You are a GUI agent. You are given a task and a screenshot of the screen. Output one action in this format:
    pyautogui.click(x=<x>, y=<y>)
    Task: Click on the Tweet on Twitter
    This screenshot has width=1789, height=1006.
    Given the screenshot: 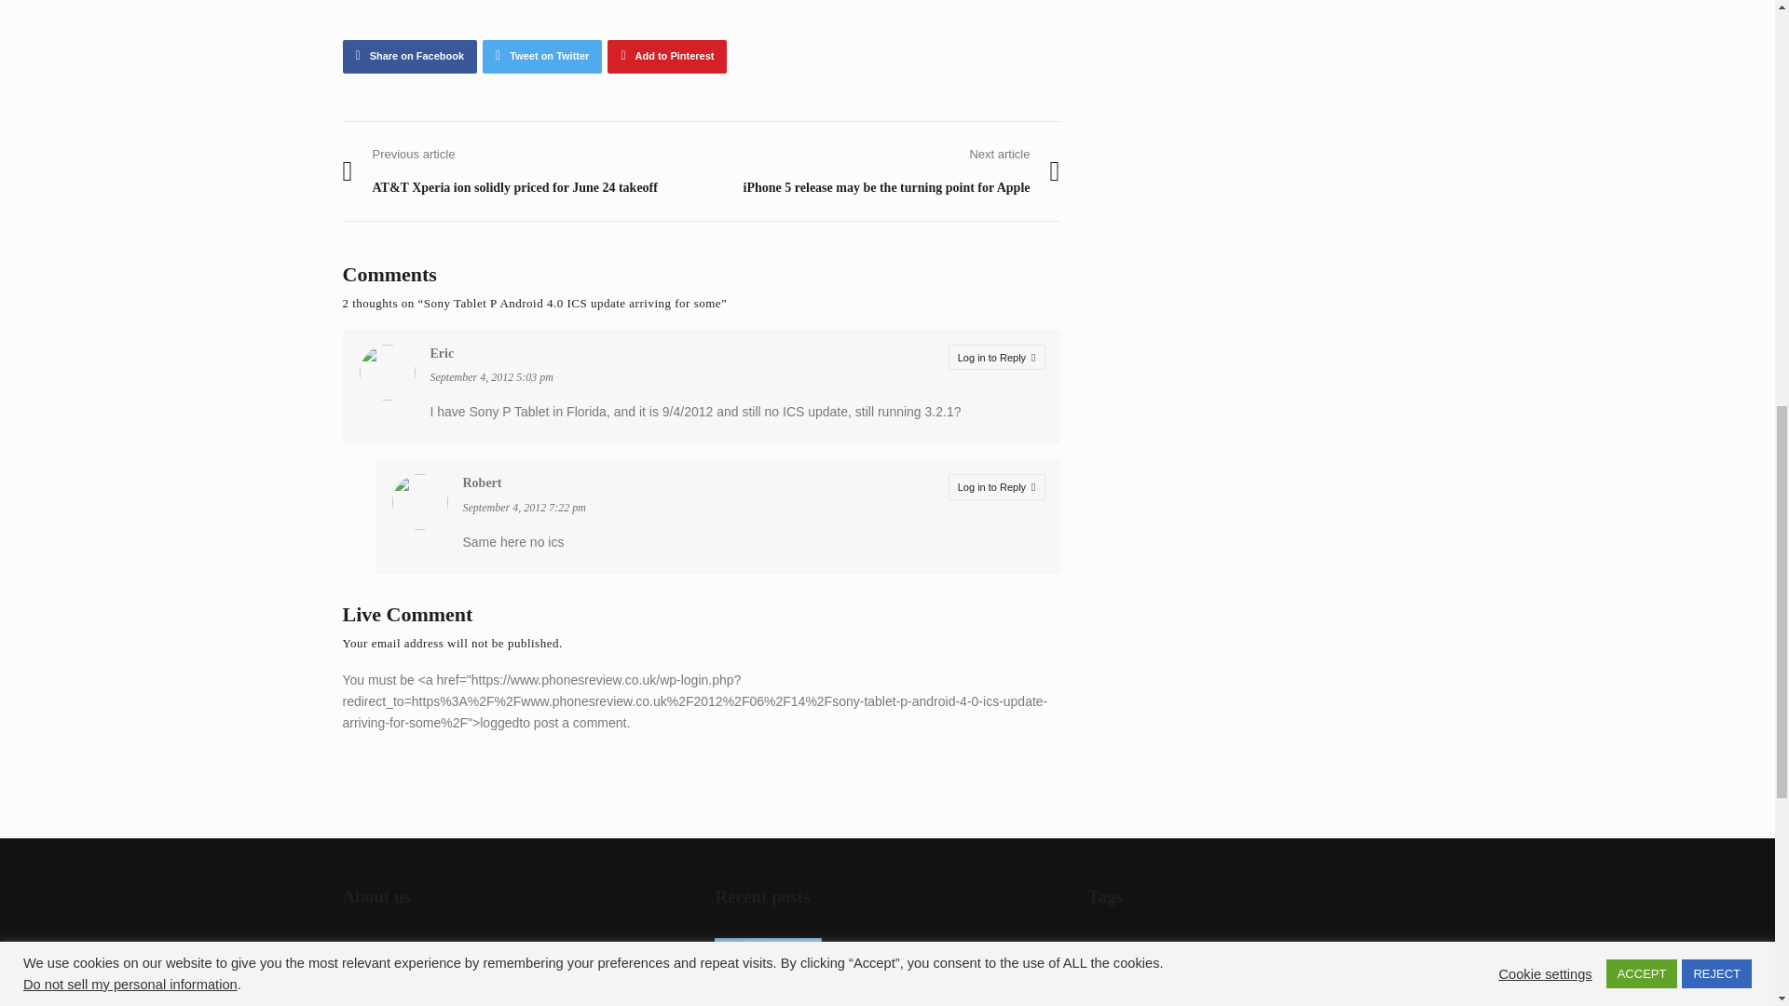 What is the action you would take?
    pyautogui.click(x=542, y=56)
    